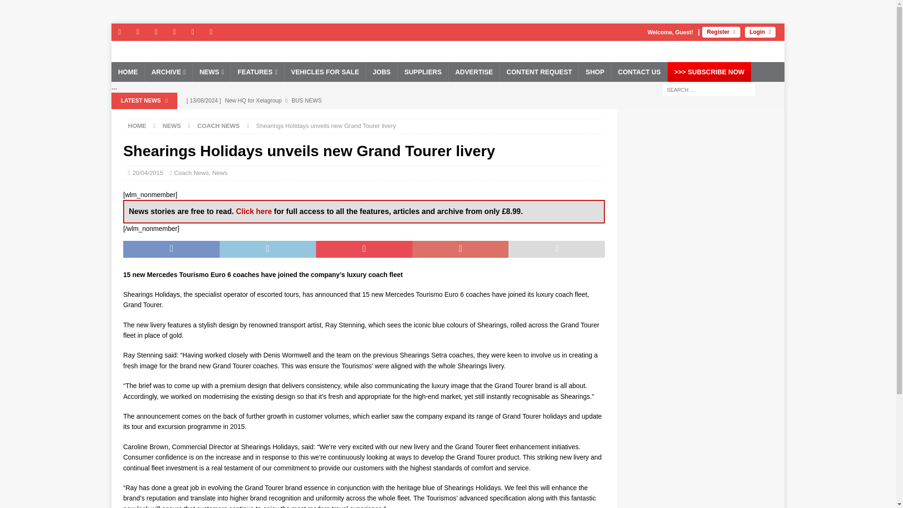 The height and width of the screenshot is (508, 903). I want to click on HOME, so click(128, 71).